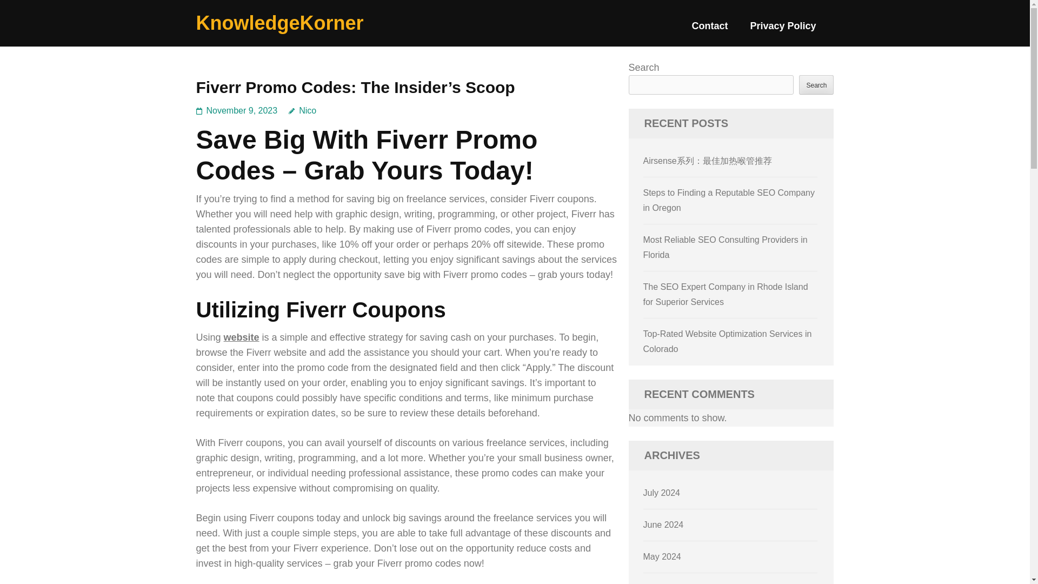 This screenshot has height=584, width=1038. What do you see at coordinates (709, 30) in the screenshot?
I see `Contact` at bounding box center [709, 30].